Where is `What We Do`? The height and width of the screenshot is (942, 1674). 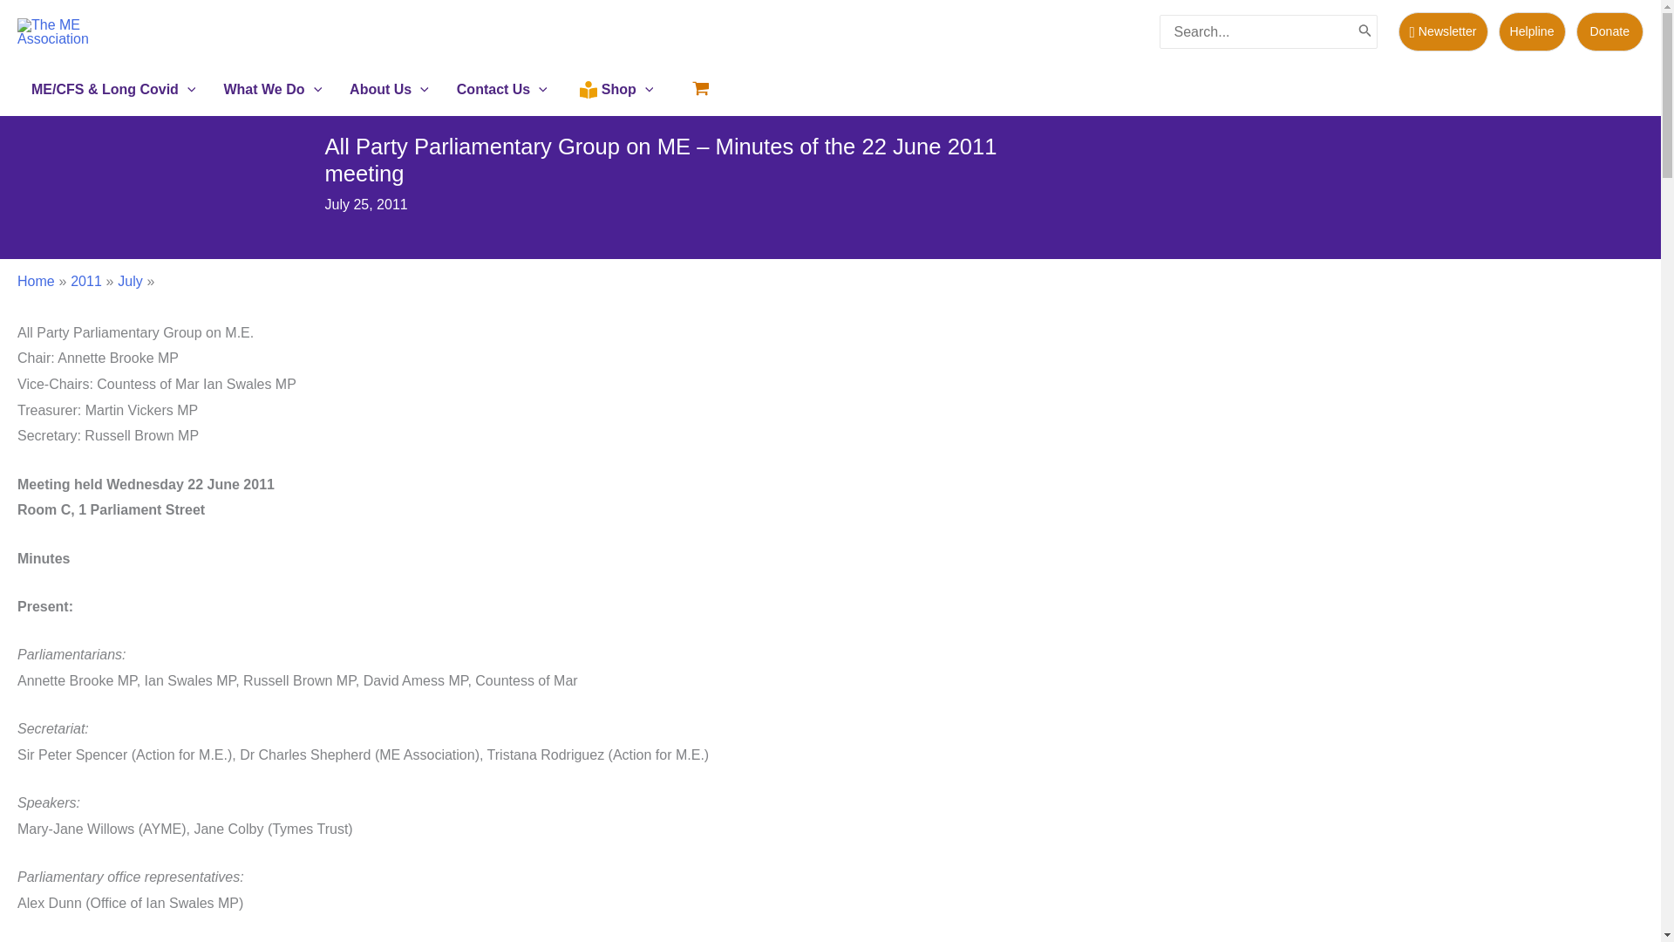
What We Do is located at coordinates (272, 89).